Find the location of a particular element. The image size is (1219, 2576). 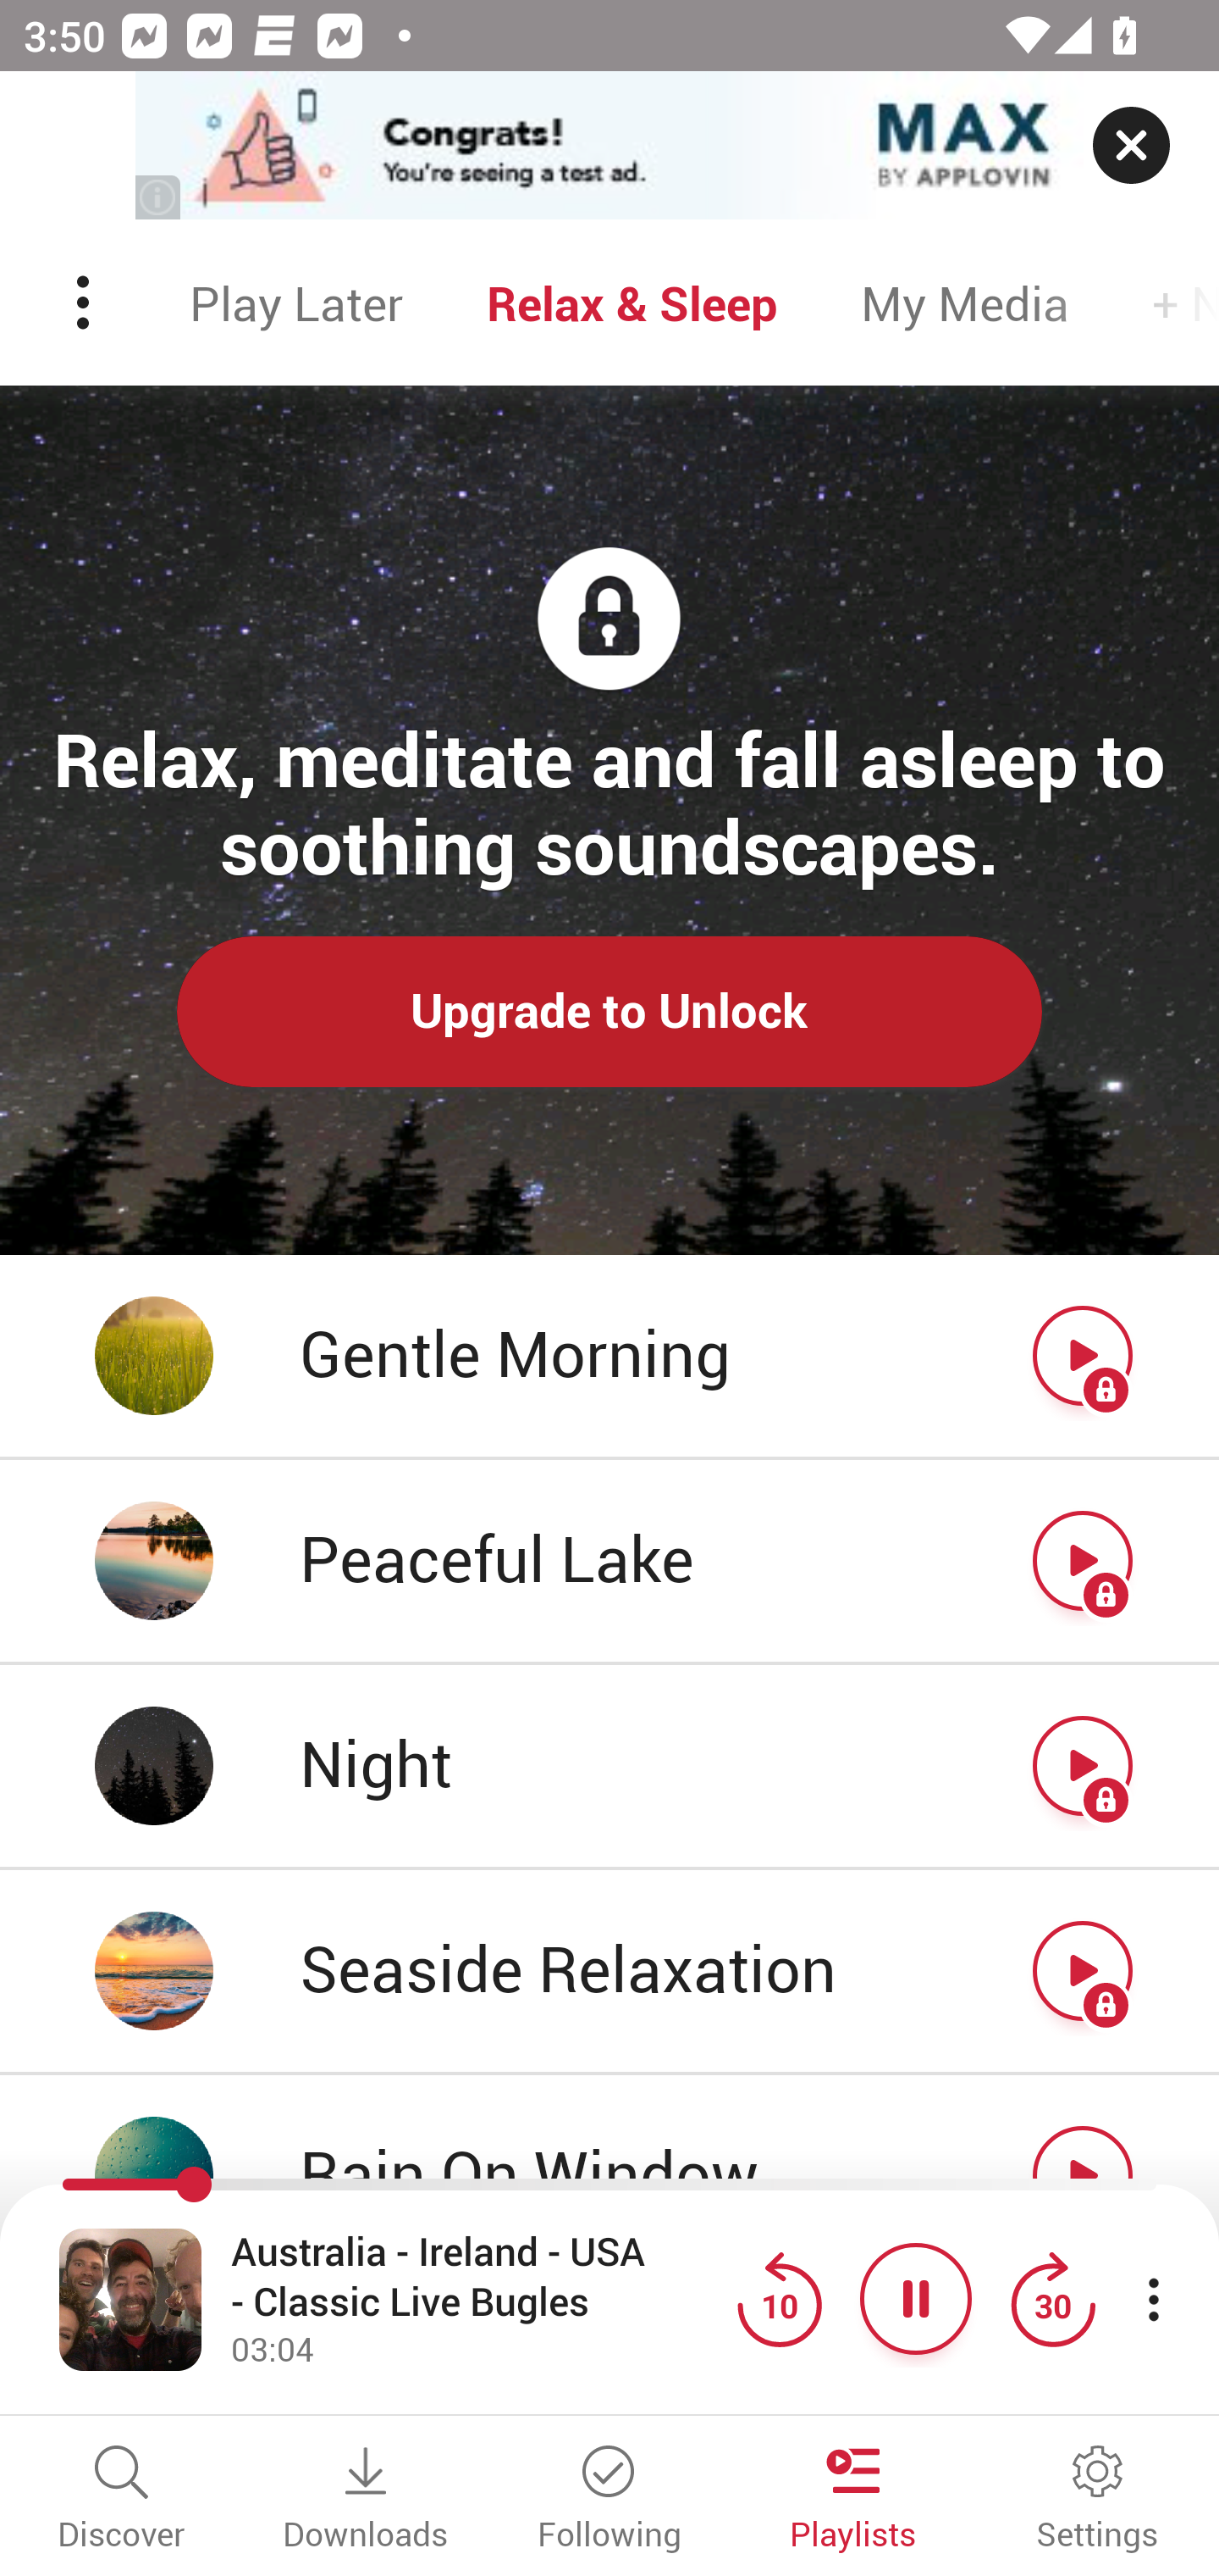

Discover is located at coordinates (122, 2500).